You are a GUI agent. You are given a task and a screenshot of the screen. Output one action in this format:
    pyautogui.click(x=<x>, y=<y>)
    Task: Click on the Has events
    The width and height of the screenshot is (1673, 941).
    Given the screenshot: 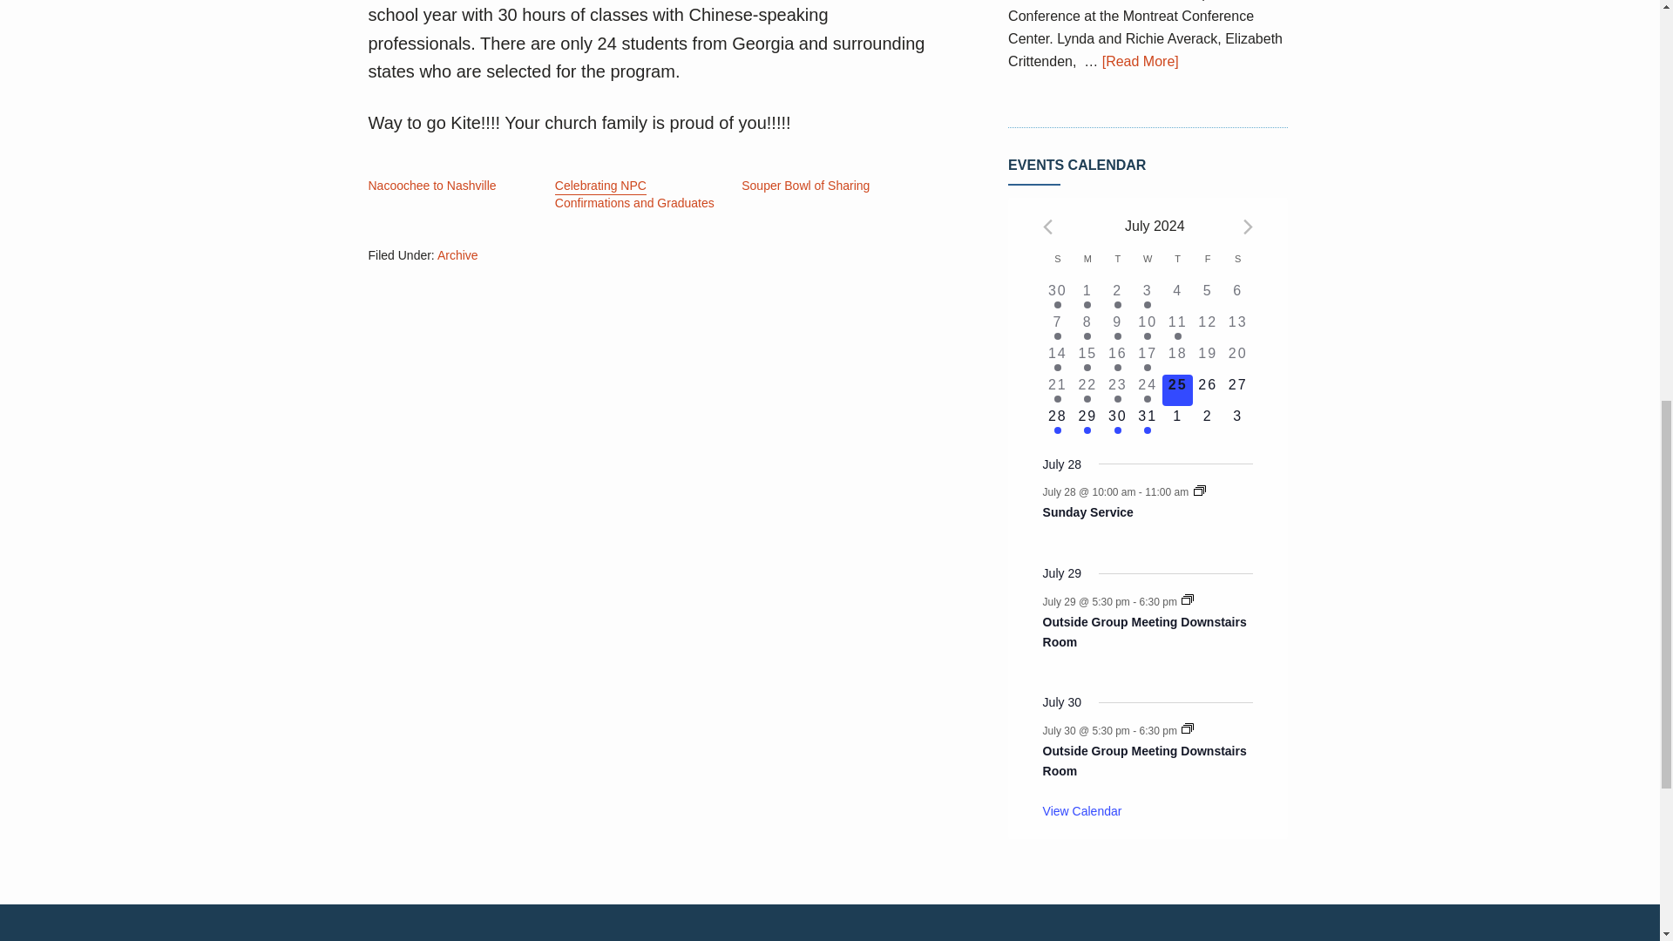 What is the action you would take?
    pyautogui.click(x=1057, y=305)
    